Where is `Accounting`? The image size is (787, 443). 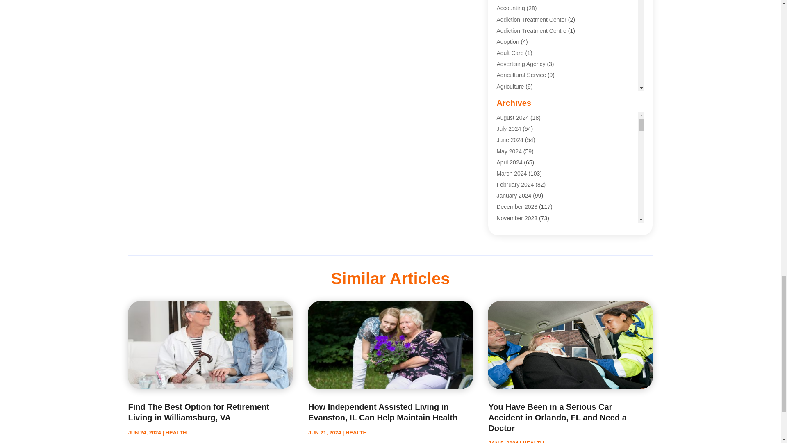 Accounting is located at coordinates (511, 8).